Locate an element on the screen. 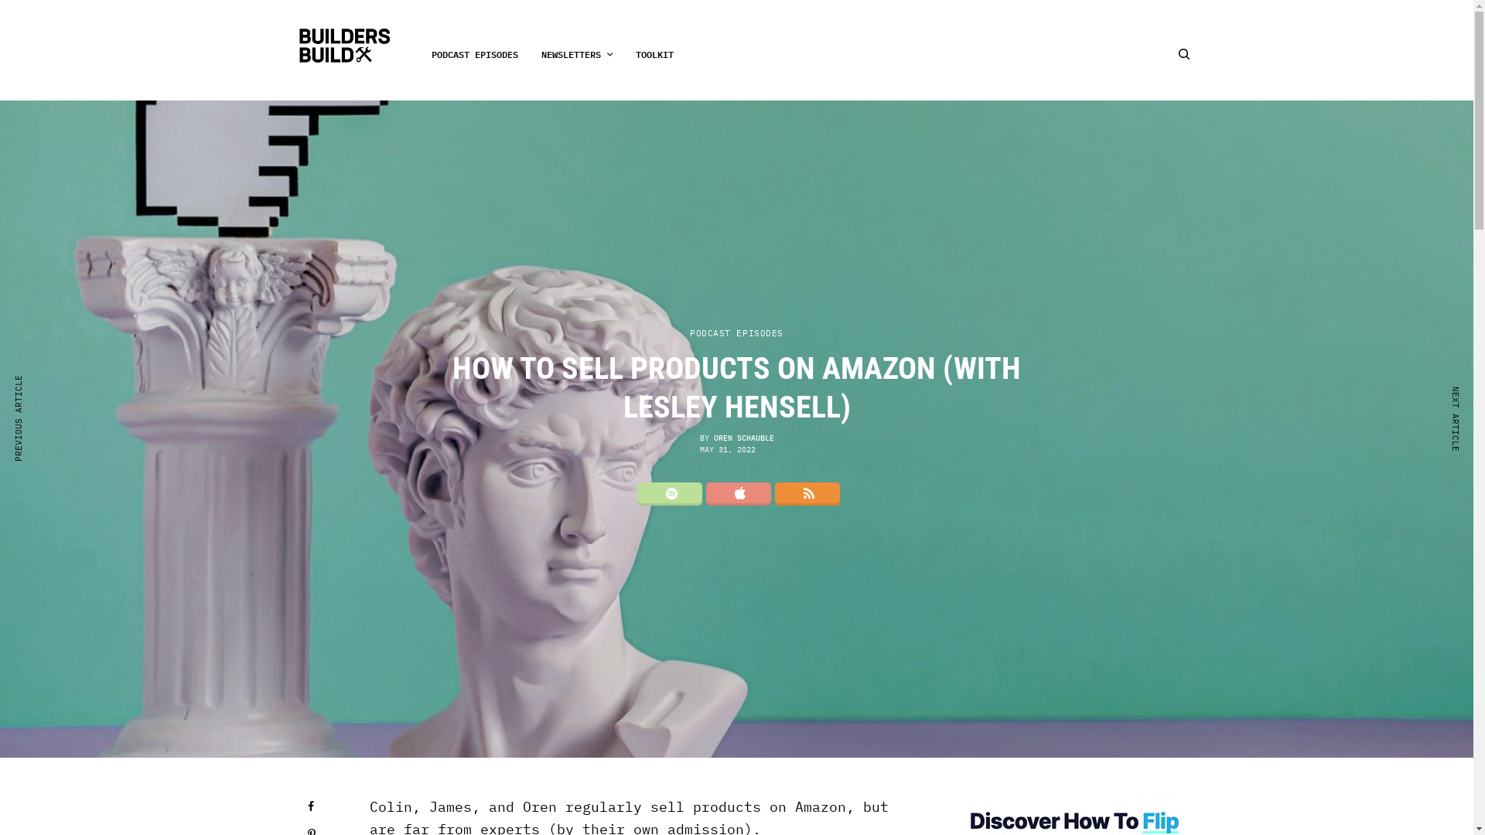 Image resolution: width=1485 pixels, height=835 pixels. PODCAST EPISODES is located at coordinates (736, 334).